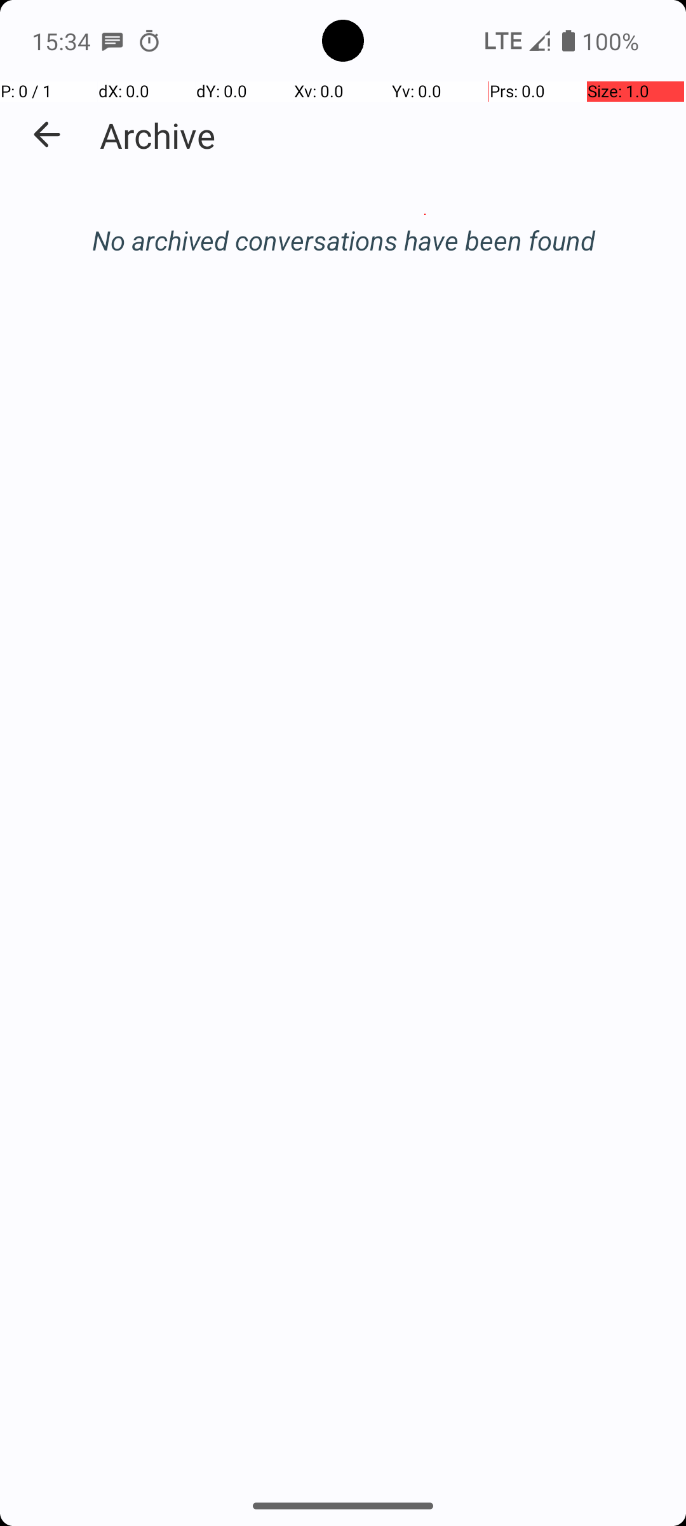 The width and height of the screenshot is (686, 1526). I want to click on Archive, so click(158, 135).